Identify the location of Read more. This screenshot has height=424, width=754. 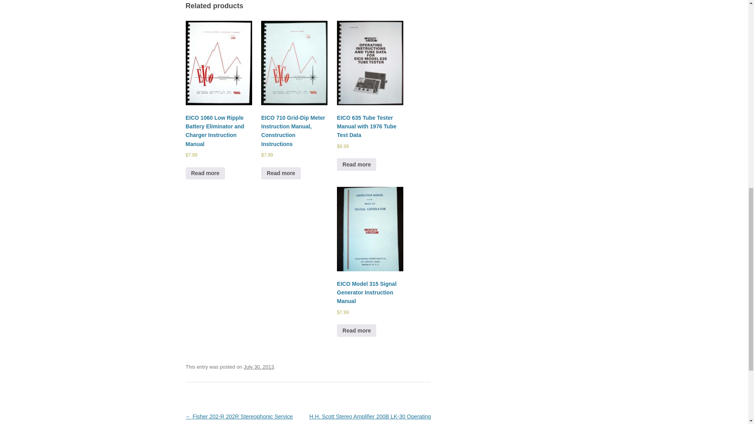
(205, 173).